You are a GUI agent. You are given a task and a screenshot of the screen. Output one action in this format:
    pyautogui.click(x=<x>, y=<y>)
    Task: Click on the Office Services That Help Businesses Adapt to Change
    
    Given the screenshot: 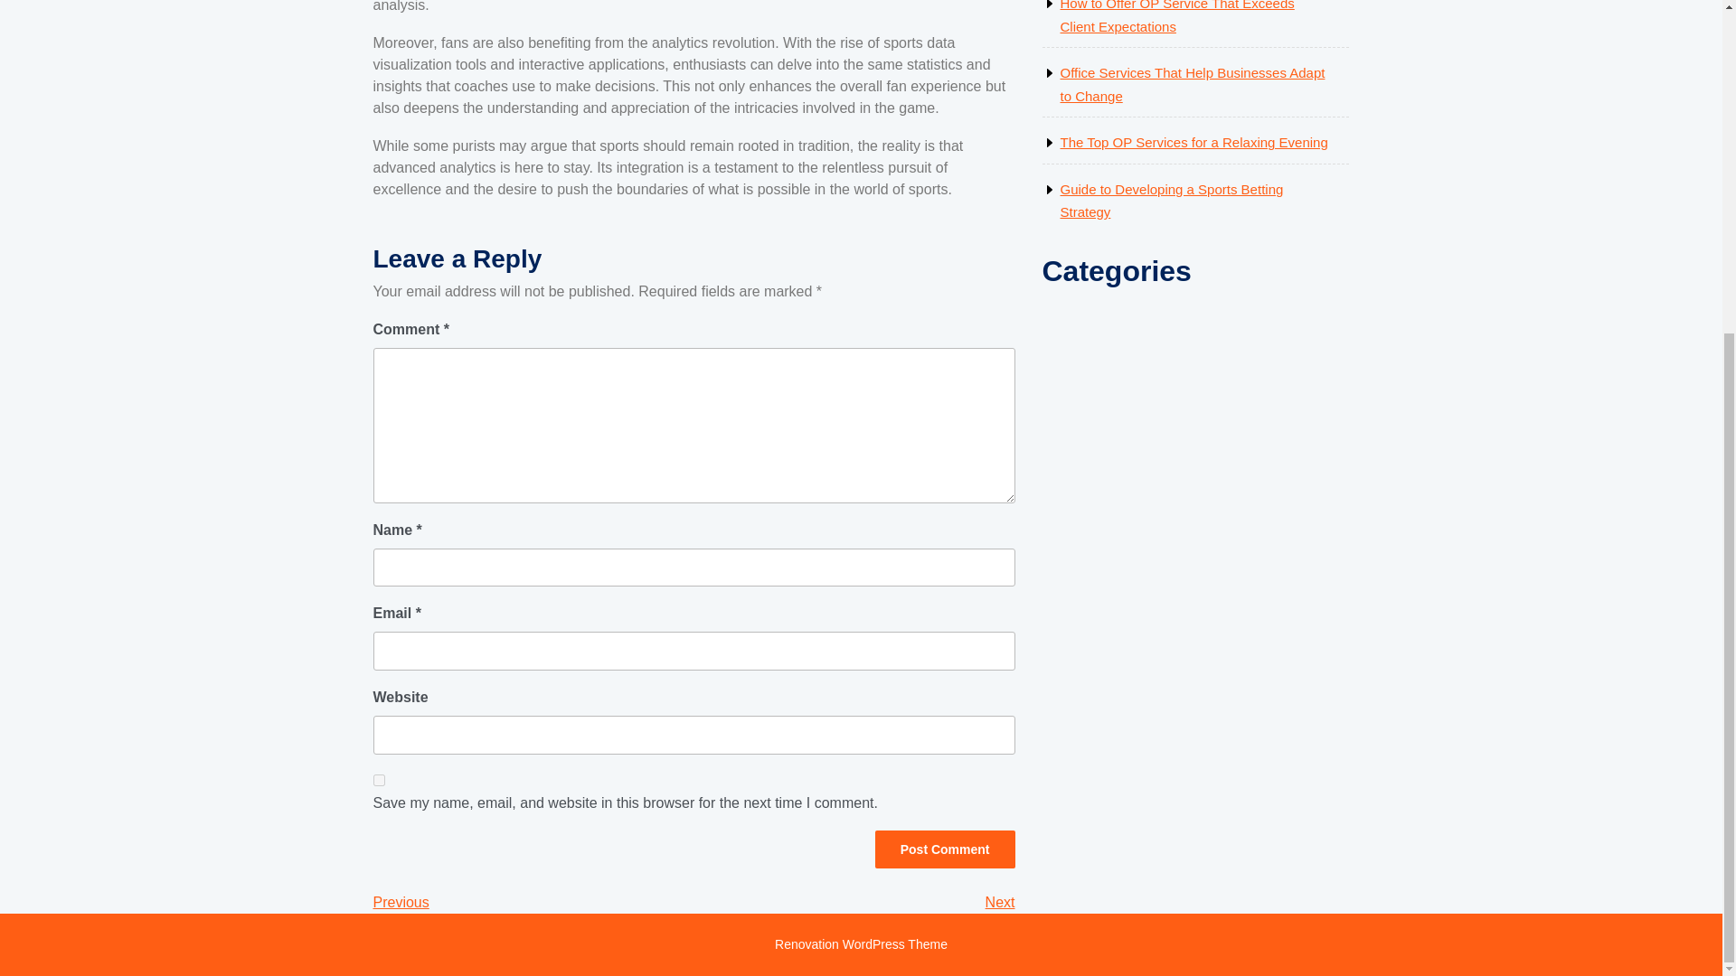 What is the action you would take?
    pyautogui.click(x=401, y=902)
    